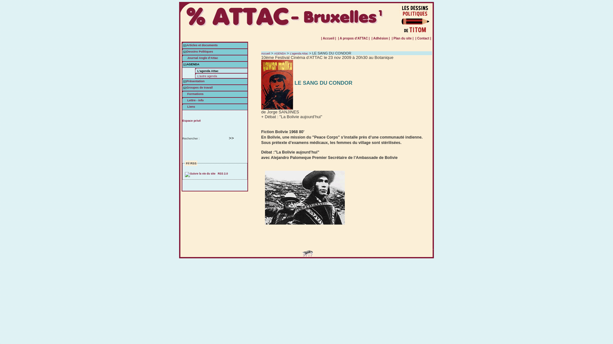 The width and height of the screenshot is (613, 344). Describe the element at coordinates (185, 88) in the screenshot. I see `     ` at that location.